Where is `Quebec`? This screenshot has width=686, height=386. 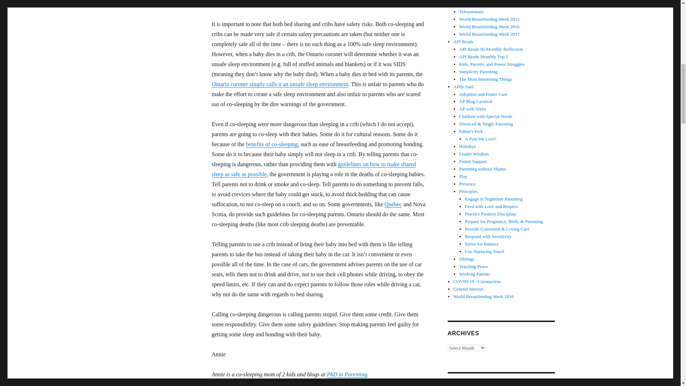 Quebec is located at coordinates (393, 204).